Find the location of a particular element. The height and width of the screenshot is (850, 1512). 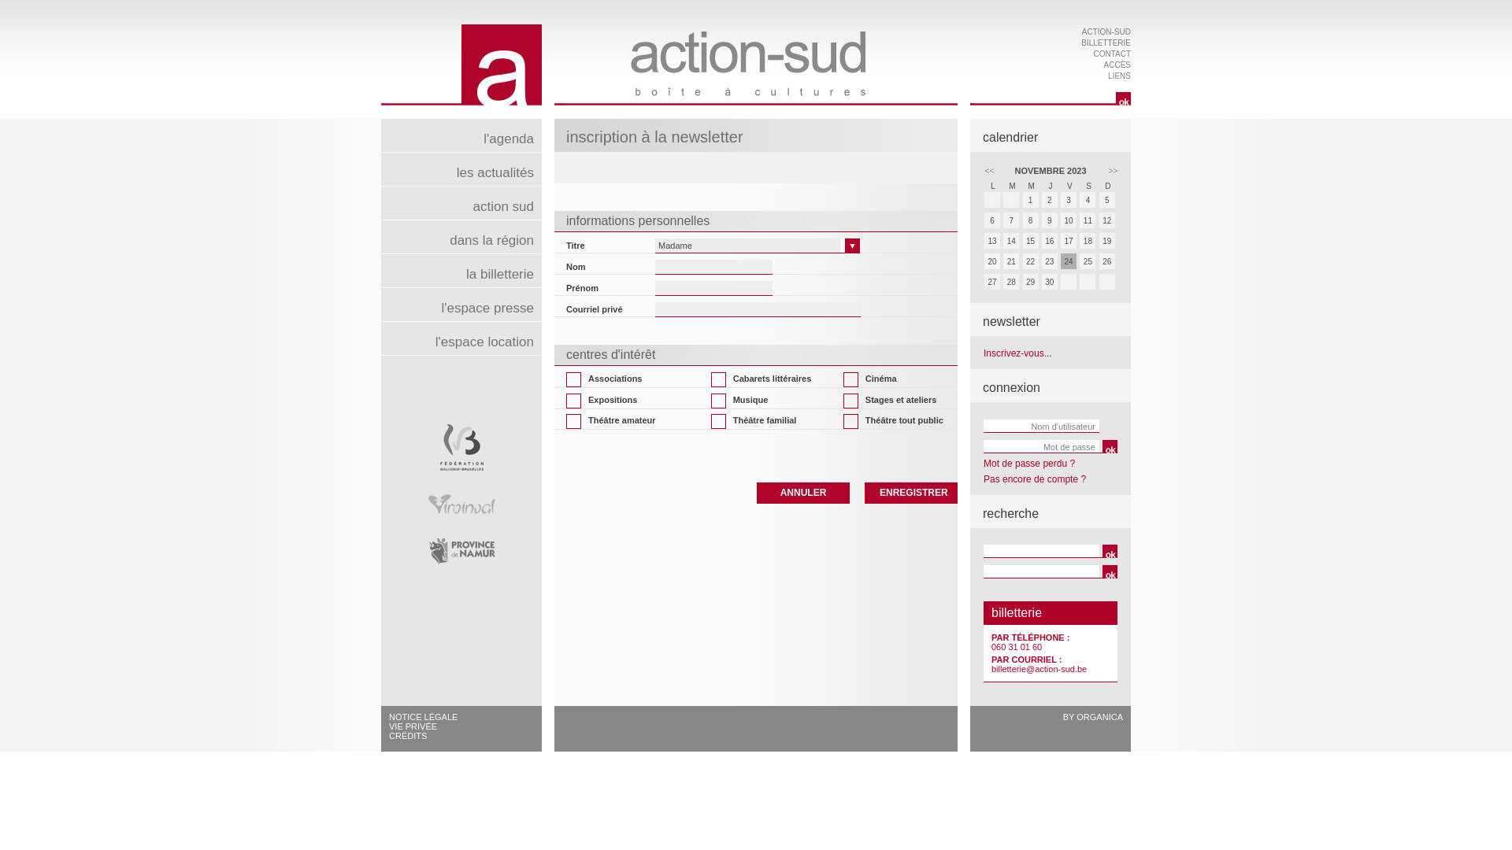

6 is located at coordinates (993, 222).